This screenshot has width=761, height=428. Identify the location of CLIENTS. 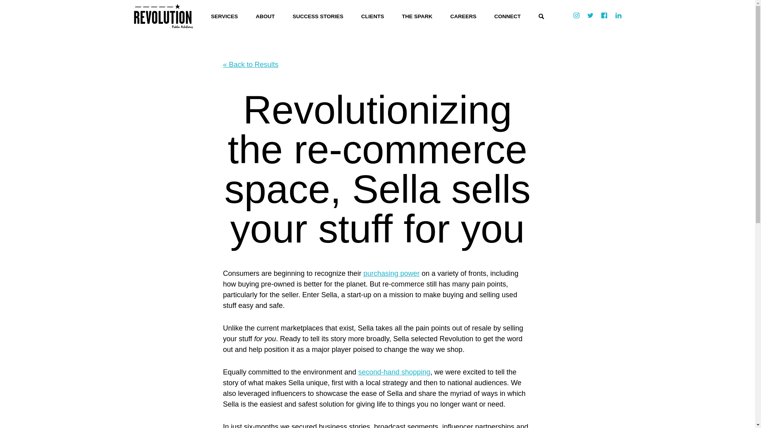
(373, 16).